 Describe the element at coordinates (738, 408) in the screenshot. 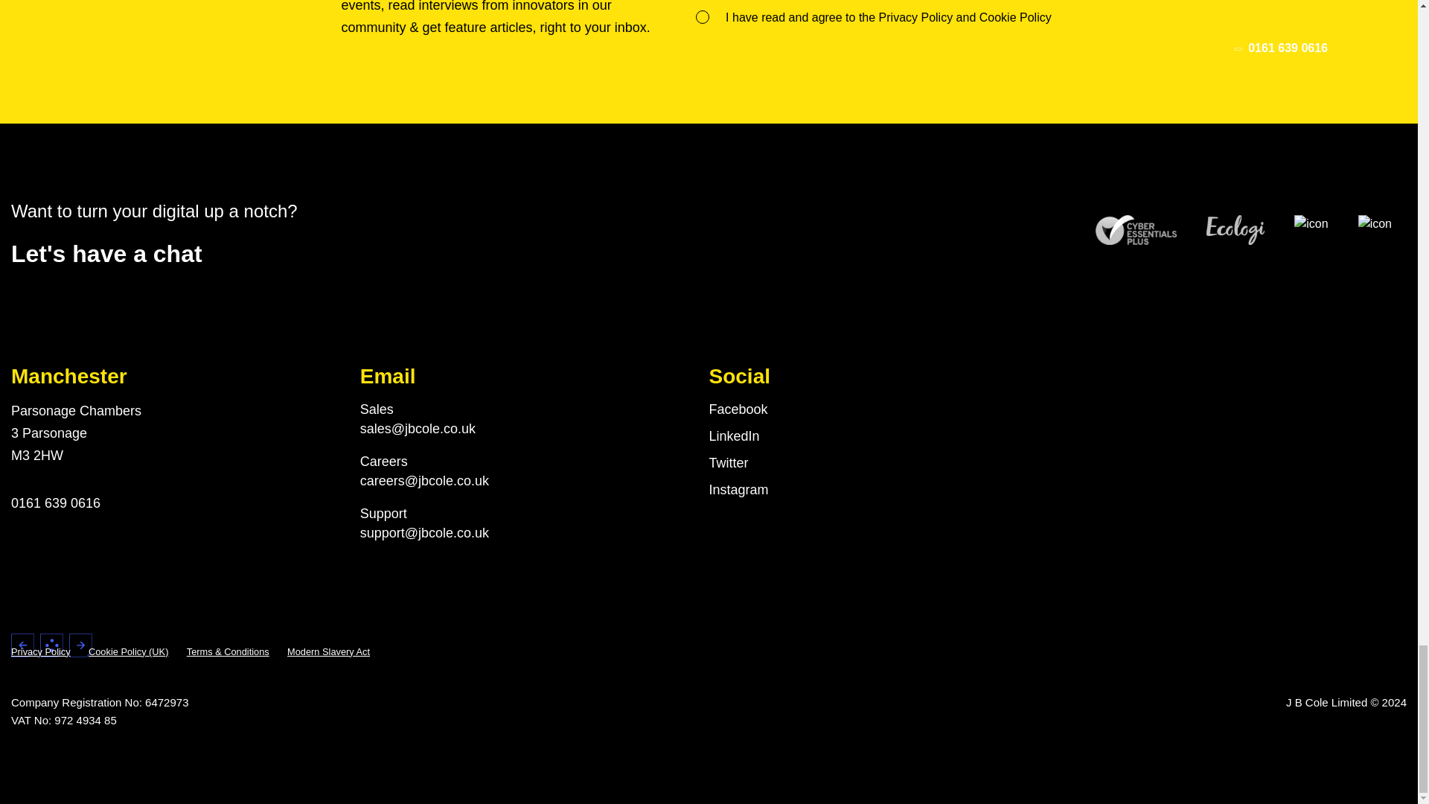

I see `Facebook` at that location.